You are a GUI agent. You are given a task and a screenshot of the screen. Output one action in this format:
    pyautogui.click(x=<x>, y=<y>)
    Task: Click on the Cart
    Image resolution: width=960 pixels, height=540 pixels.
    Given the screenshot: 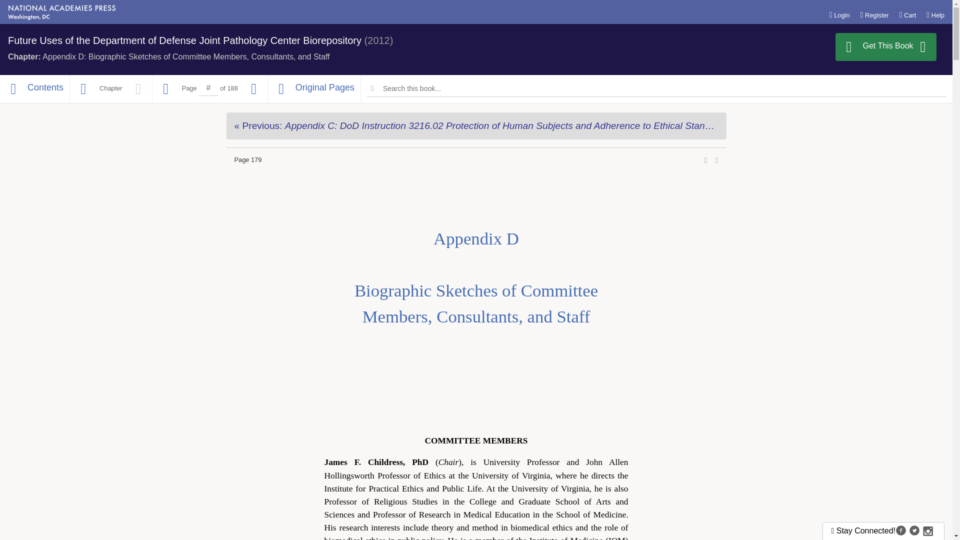 What is the action you would take?
    pyautogui.click(x=908, y=14)
    